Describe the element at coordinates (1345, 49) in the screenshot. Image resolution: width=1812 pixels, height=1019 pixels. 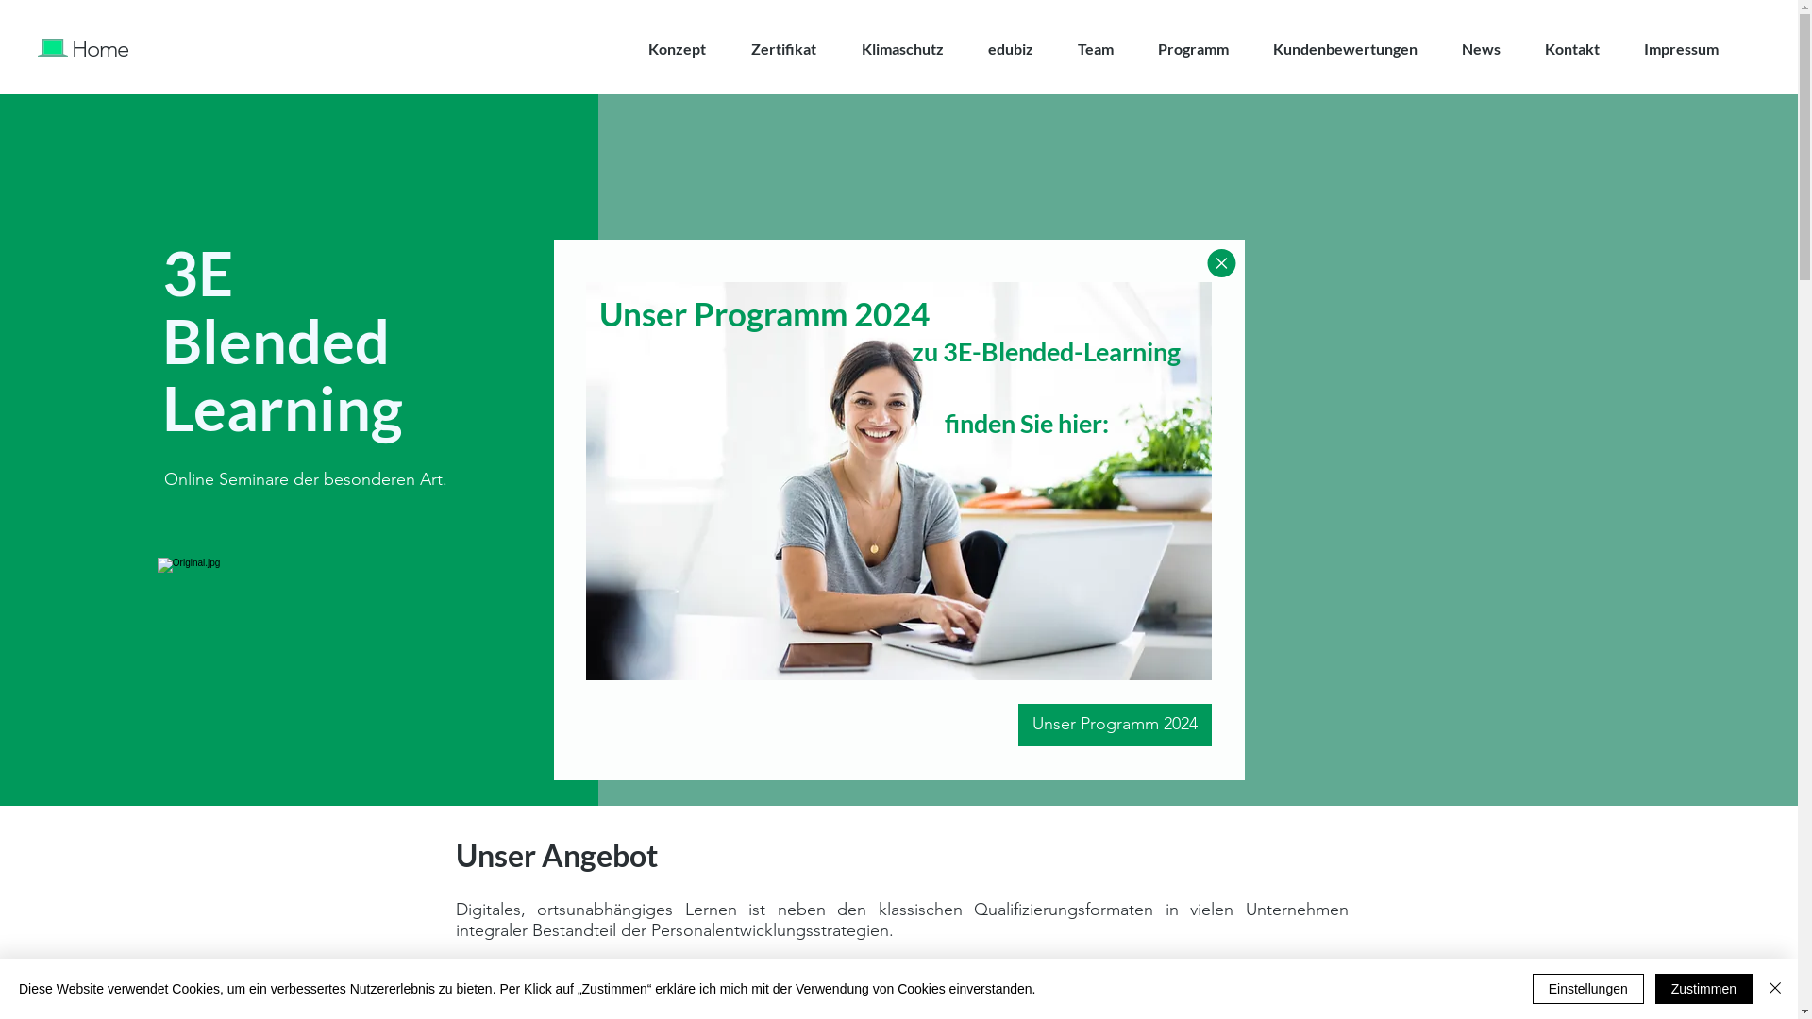
I see `Kundenbewertungen` at that location.